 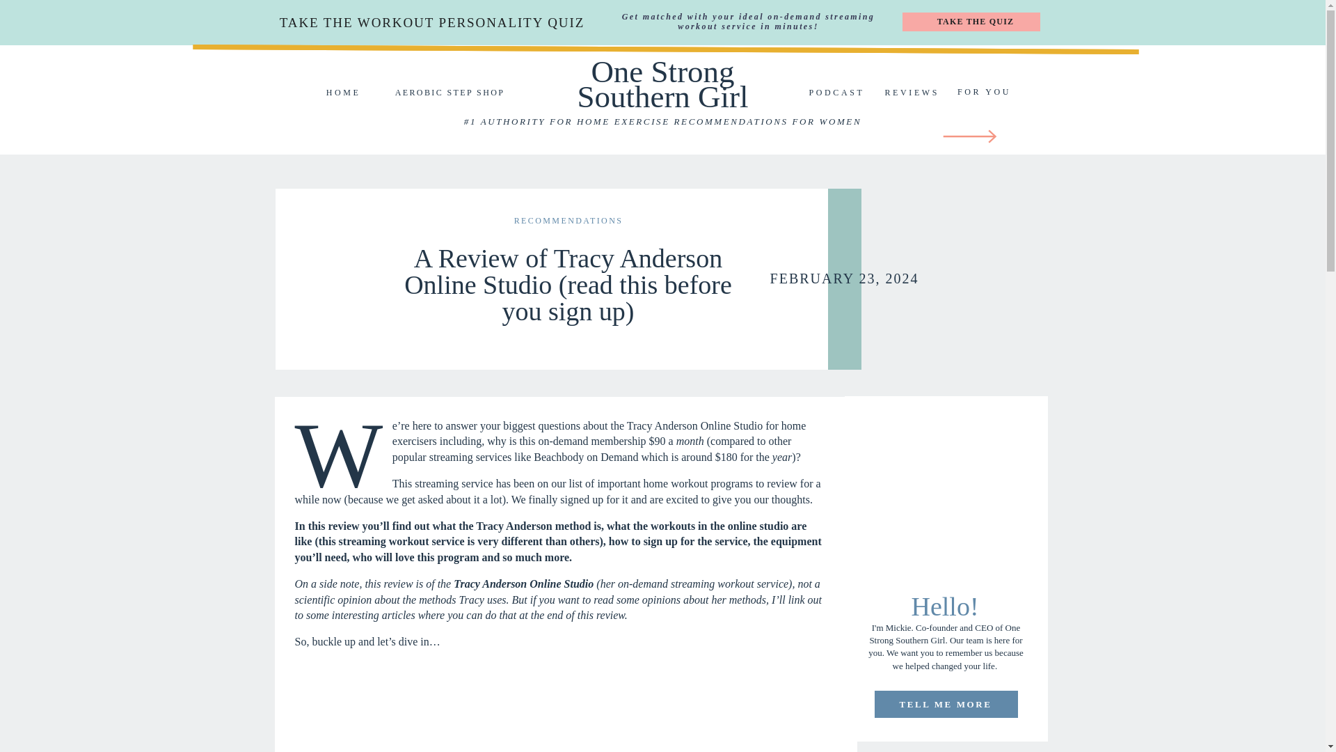 I want to click on PODCAST, so click(x=836, y=93).